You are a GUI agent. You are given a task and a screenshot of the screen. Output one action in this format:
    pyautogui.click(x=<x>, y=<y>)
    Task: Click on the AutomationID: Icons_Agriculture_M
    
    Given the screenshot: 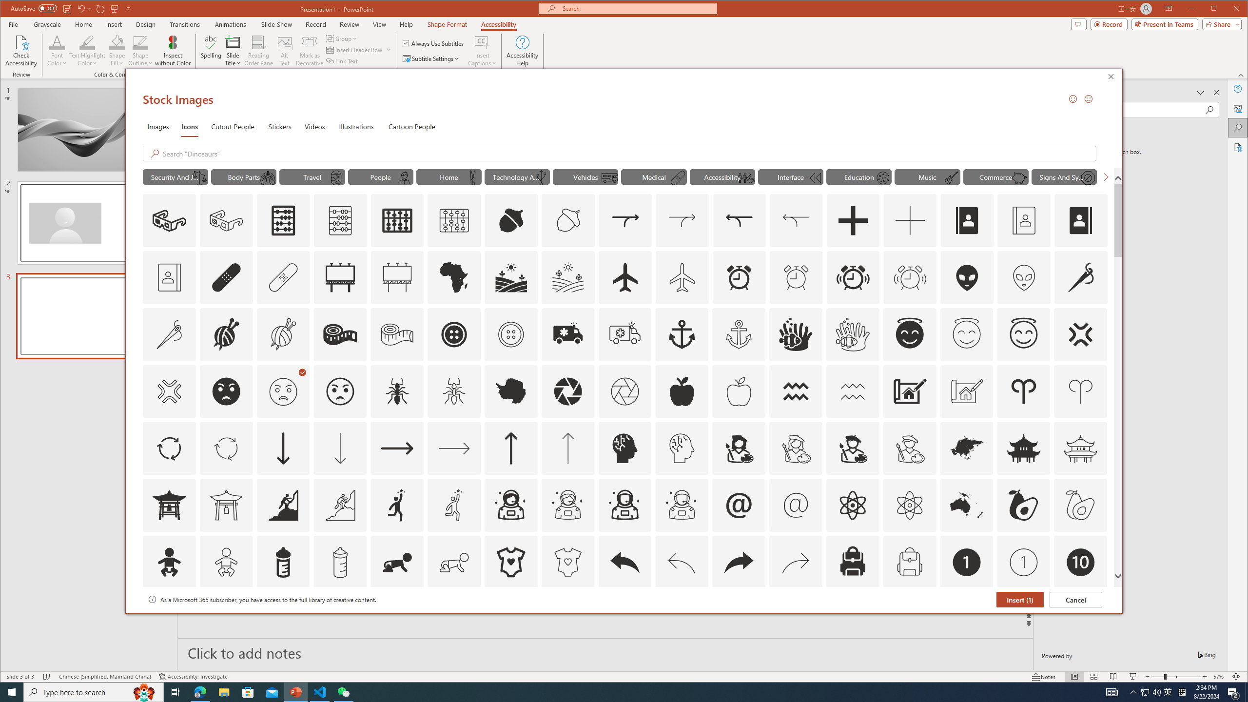 What is the action you would take?
    pyautogui.click(x=568, y=277)
    